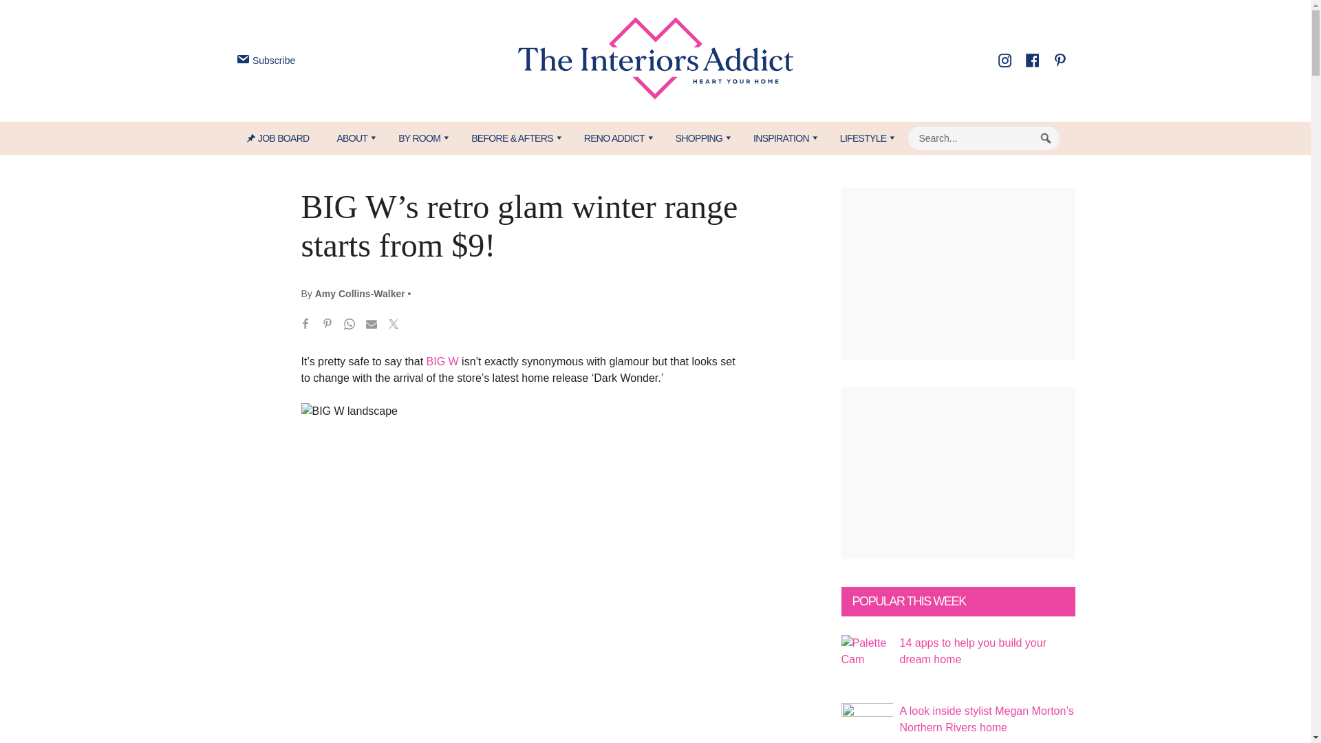  What do you see at coordinates (353, 138) in the screenshot?
I see `ABOUT` at bounding box center [353, 138].